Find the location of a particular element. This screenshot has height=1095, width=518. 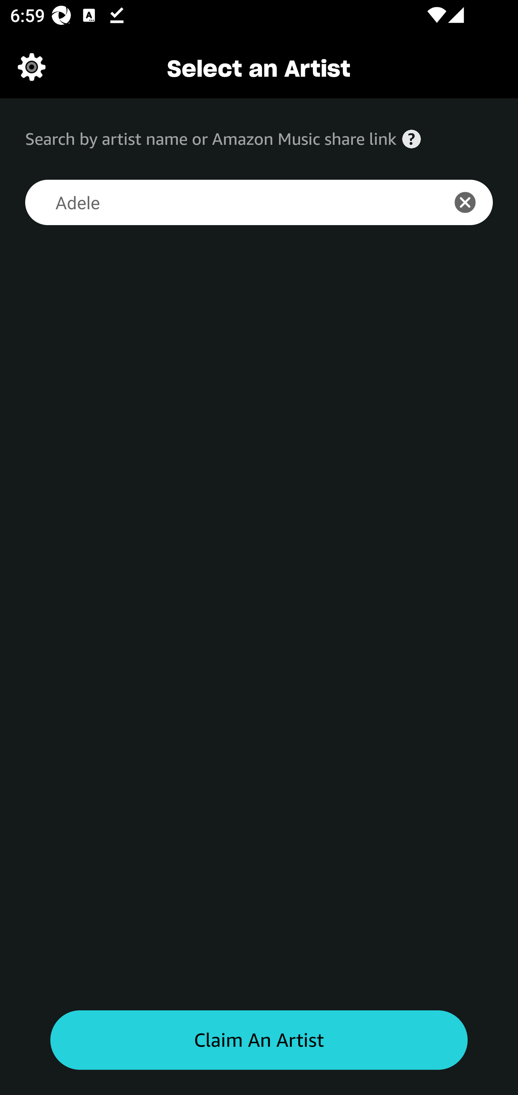

 icon is located at coordinates (473, 202).